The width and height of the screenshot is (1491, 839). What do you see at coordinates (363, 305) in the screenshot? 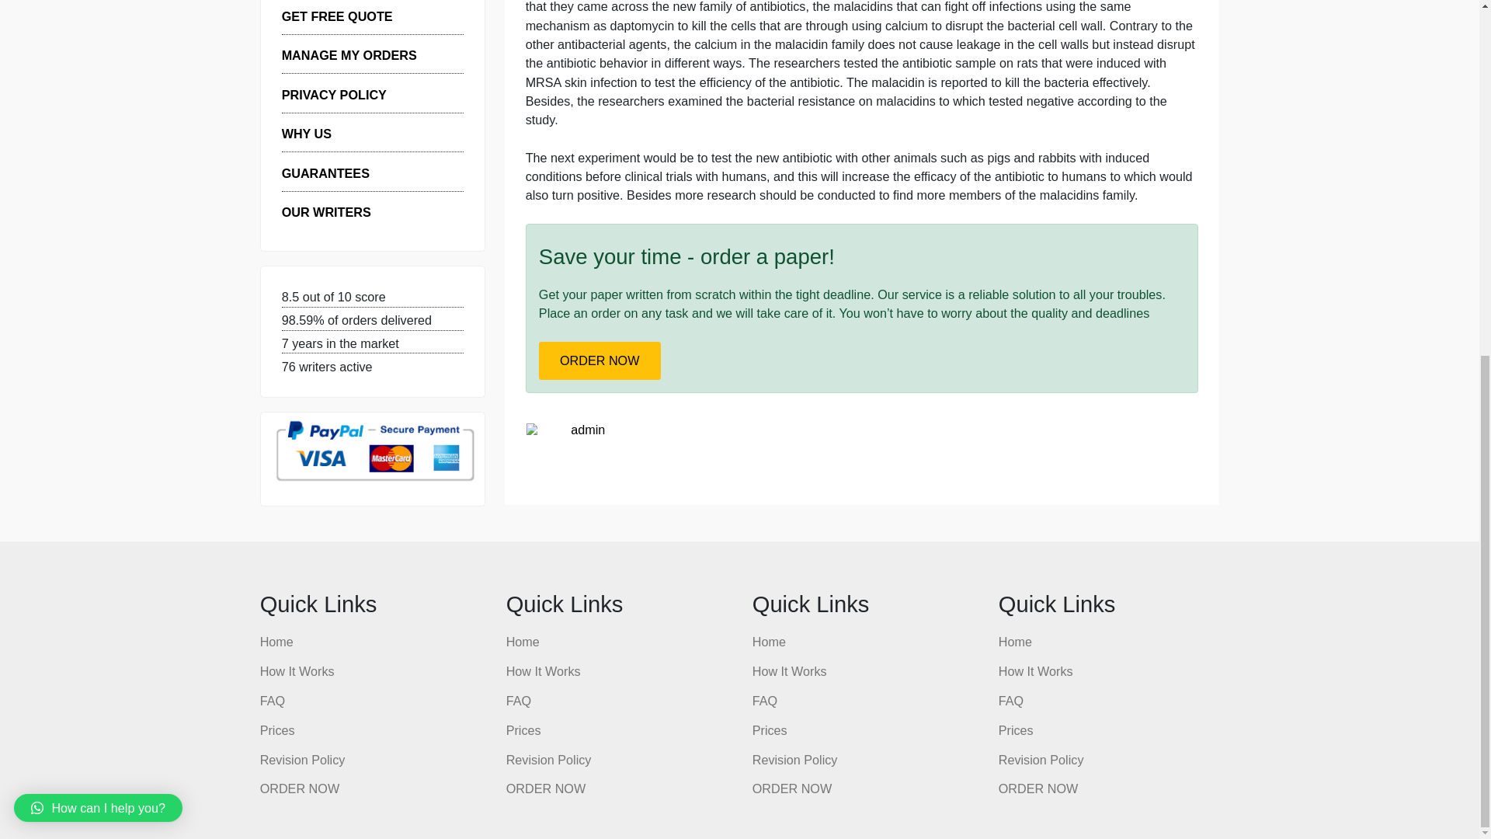
I see `OUR WRITERS` at bounding box center [363, 305].